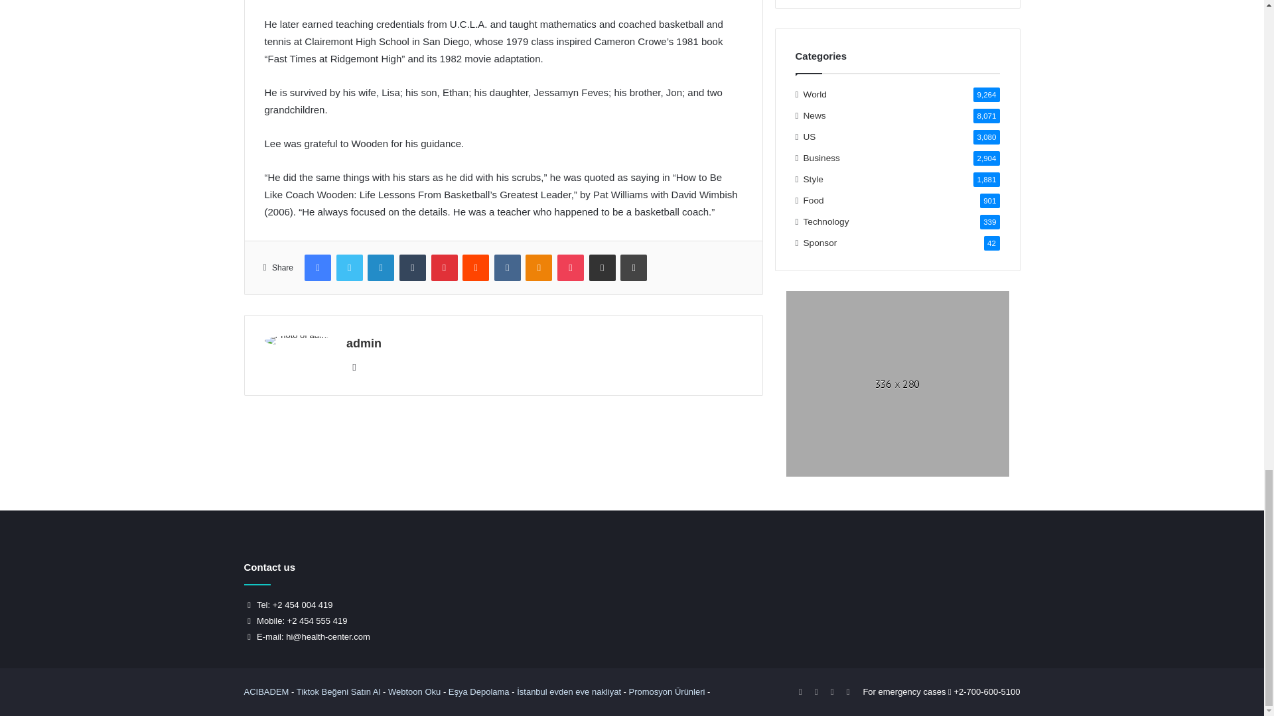  What do you see at coordinates (538, 268) in the screenshot?
I see `Odnoklassniki` at bounding box center [538, 268].